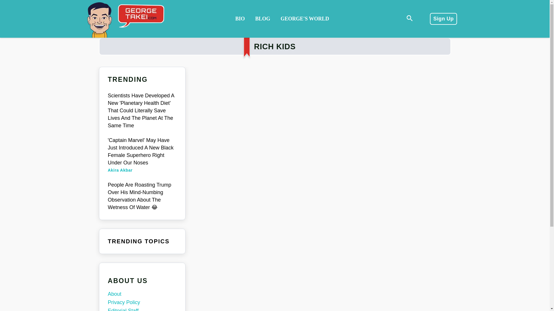  What do you see at coordinates (142, 302) in the screenshot?
I see `Privacy Policy` at bounding box center [142, 302].